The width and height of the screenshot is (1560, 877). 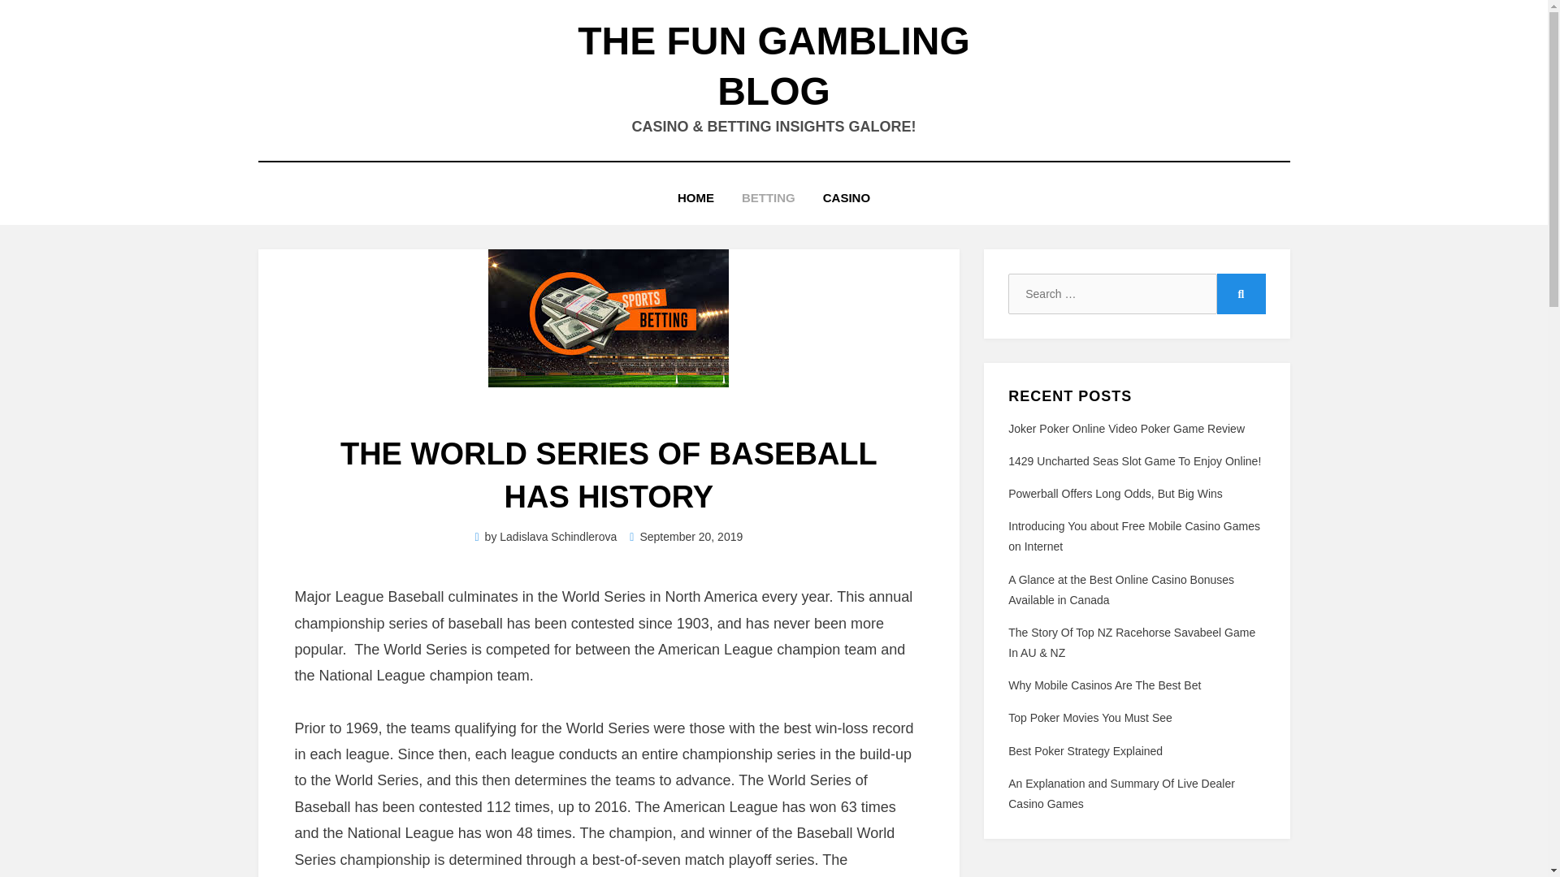 I want to click on Top Poker Movies You Must See, so click(x=1090, y=718).